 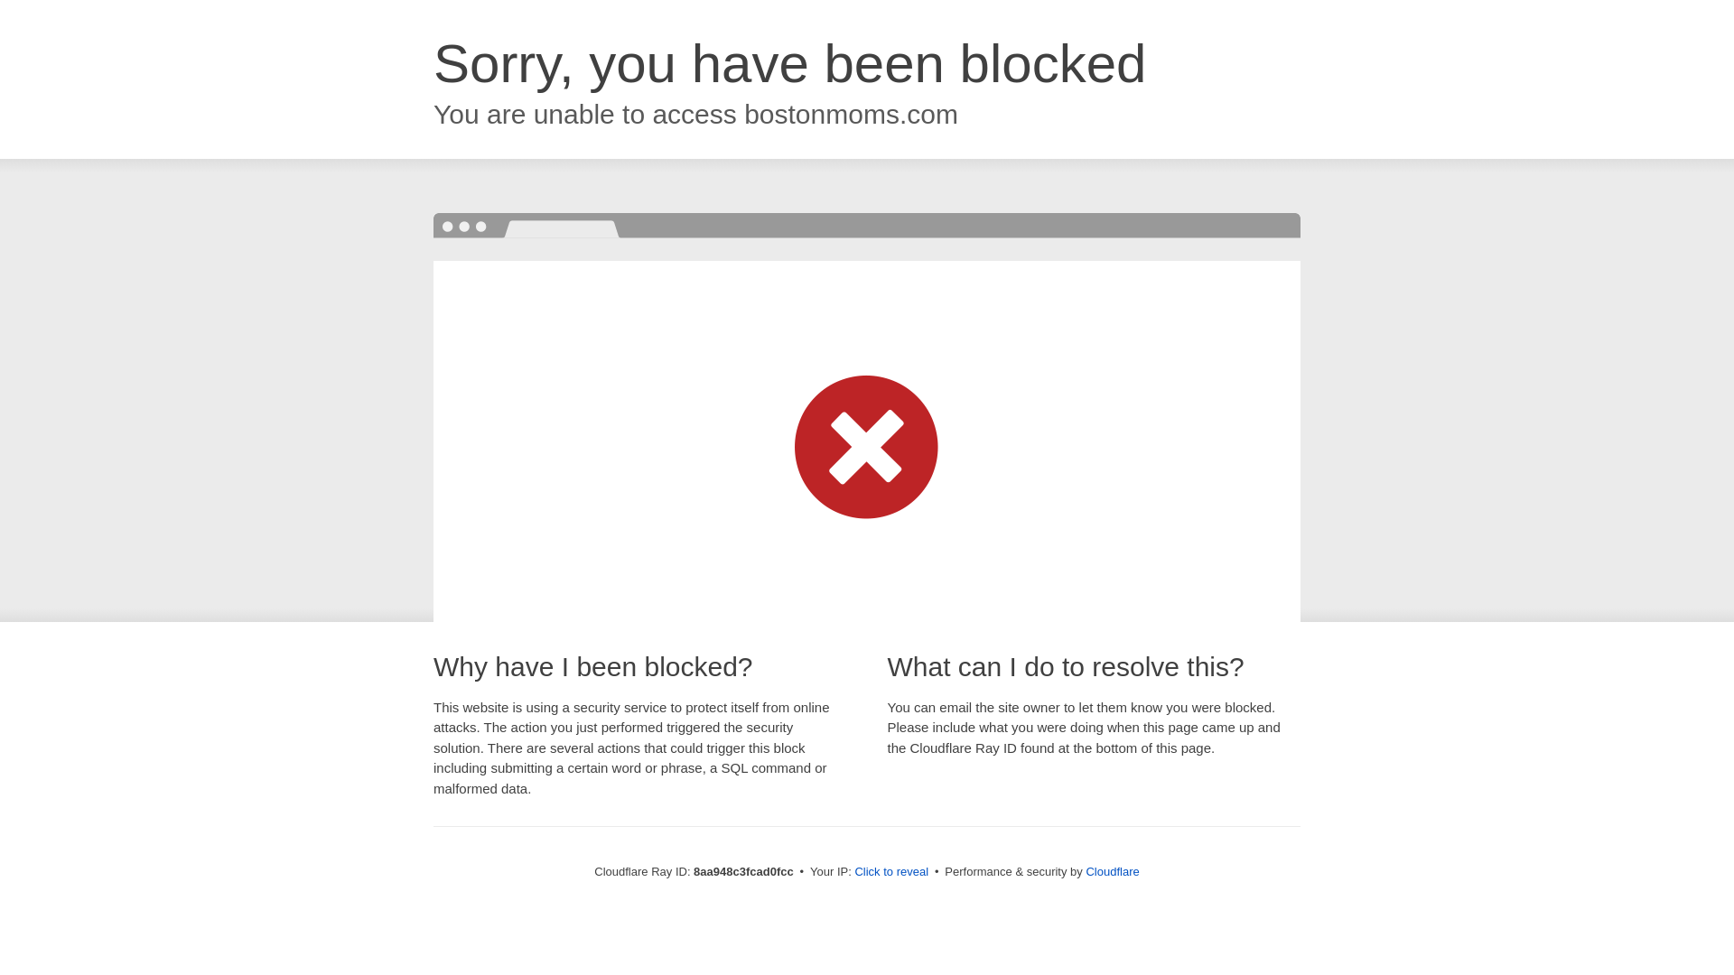 I want to click on Click to reveal, so click(x=890, y=872).